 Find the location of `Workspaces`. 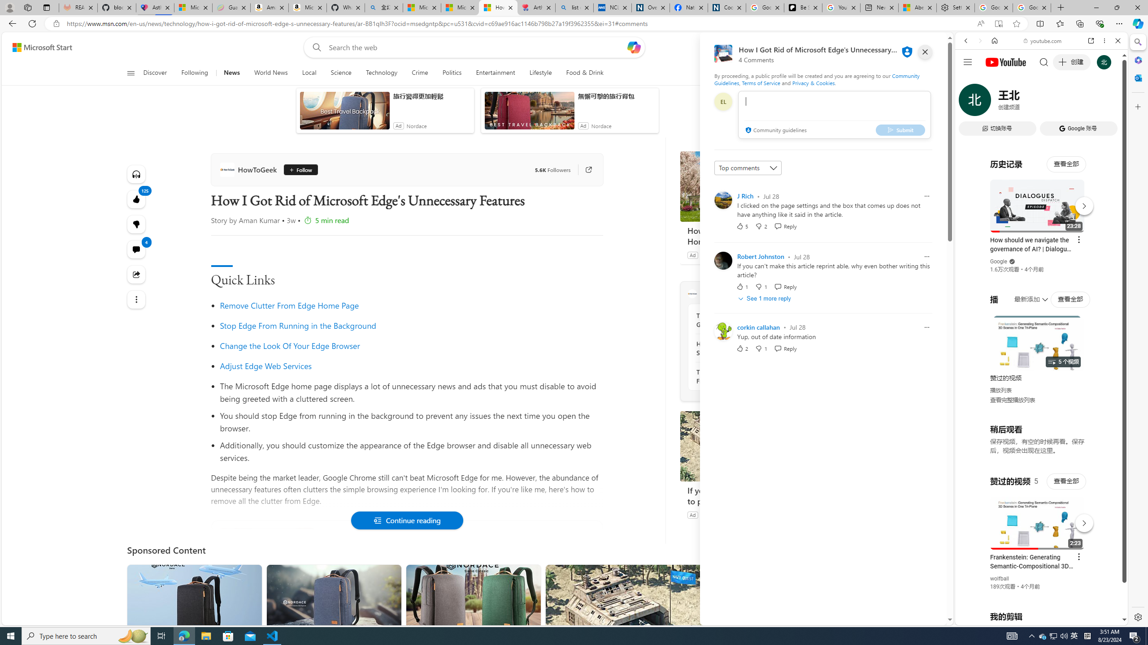

Workspaces is located at coordinates (27, 7).